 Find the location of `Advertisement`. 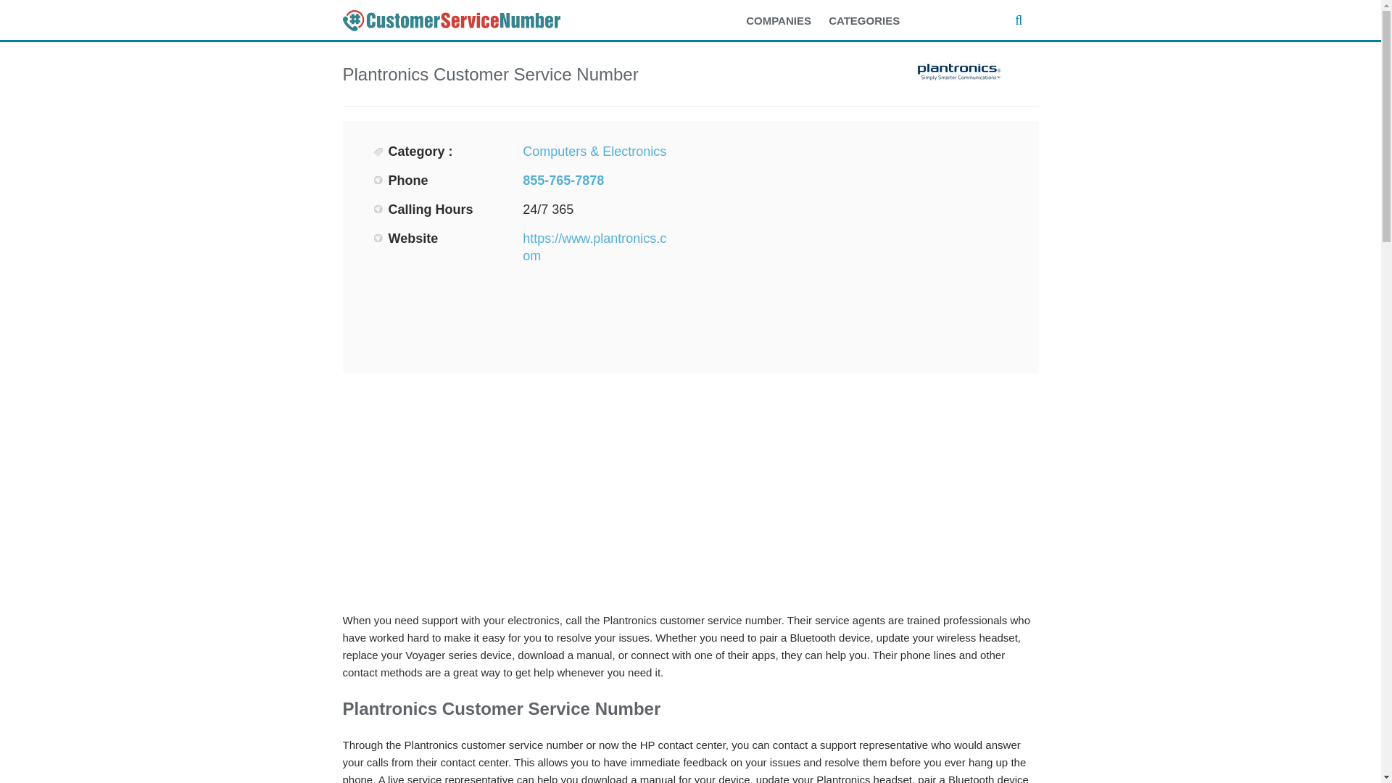

Advertisement is located at coordinates (853, 244).